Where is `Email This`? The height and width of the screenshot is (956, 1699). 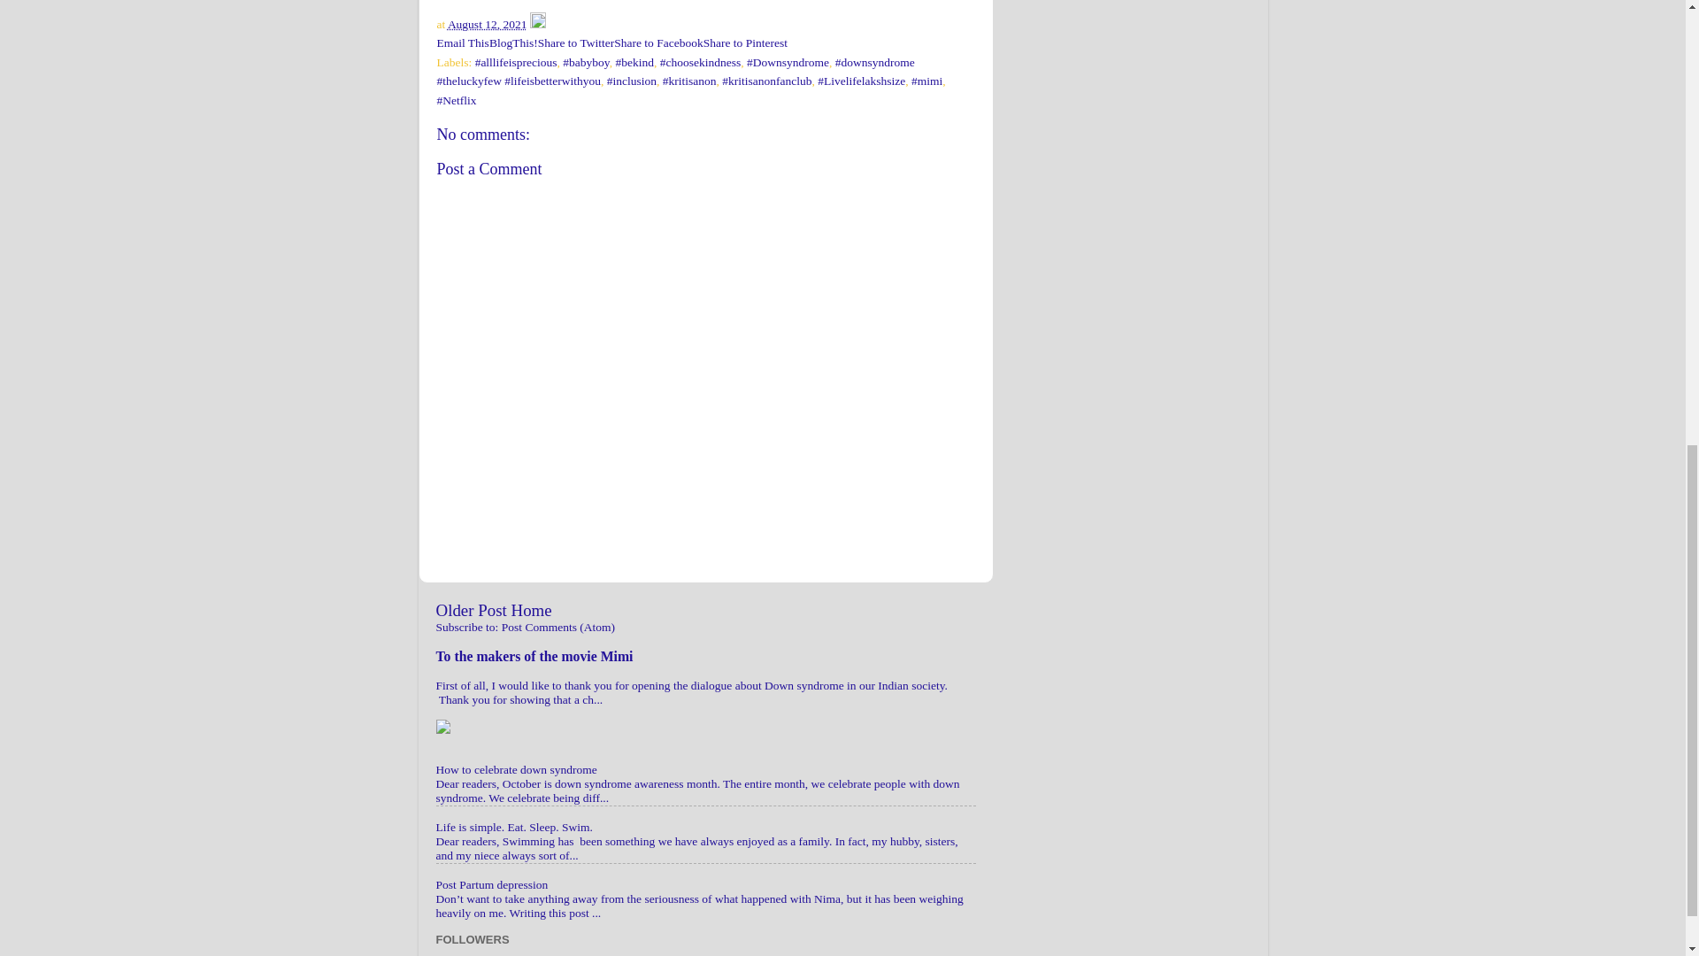 Email This is located at coordinates (462, 42).